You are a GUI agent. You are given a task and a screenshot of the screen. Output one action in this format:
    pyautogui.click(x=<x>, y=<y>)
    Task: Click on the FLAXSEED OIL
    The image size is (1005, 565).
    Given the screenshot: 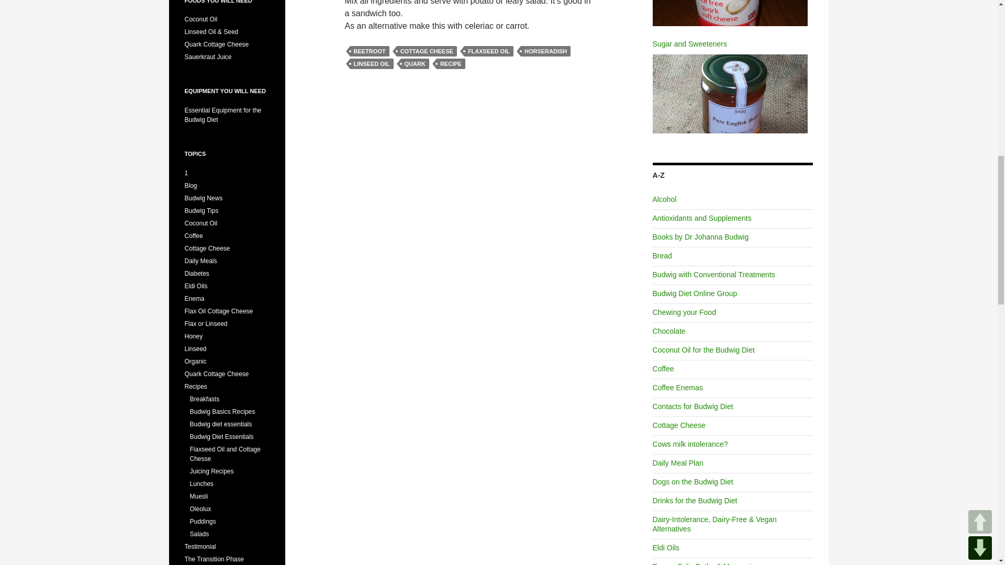 What is the action you would take?
    pyautogui.click(x=489, y=51)
    